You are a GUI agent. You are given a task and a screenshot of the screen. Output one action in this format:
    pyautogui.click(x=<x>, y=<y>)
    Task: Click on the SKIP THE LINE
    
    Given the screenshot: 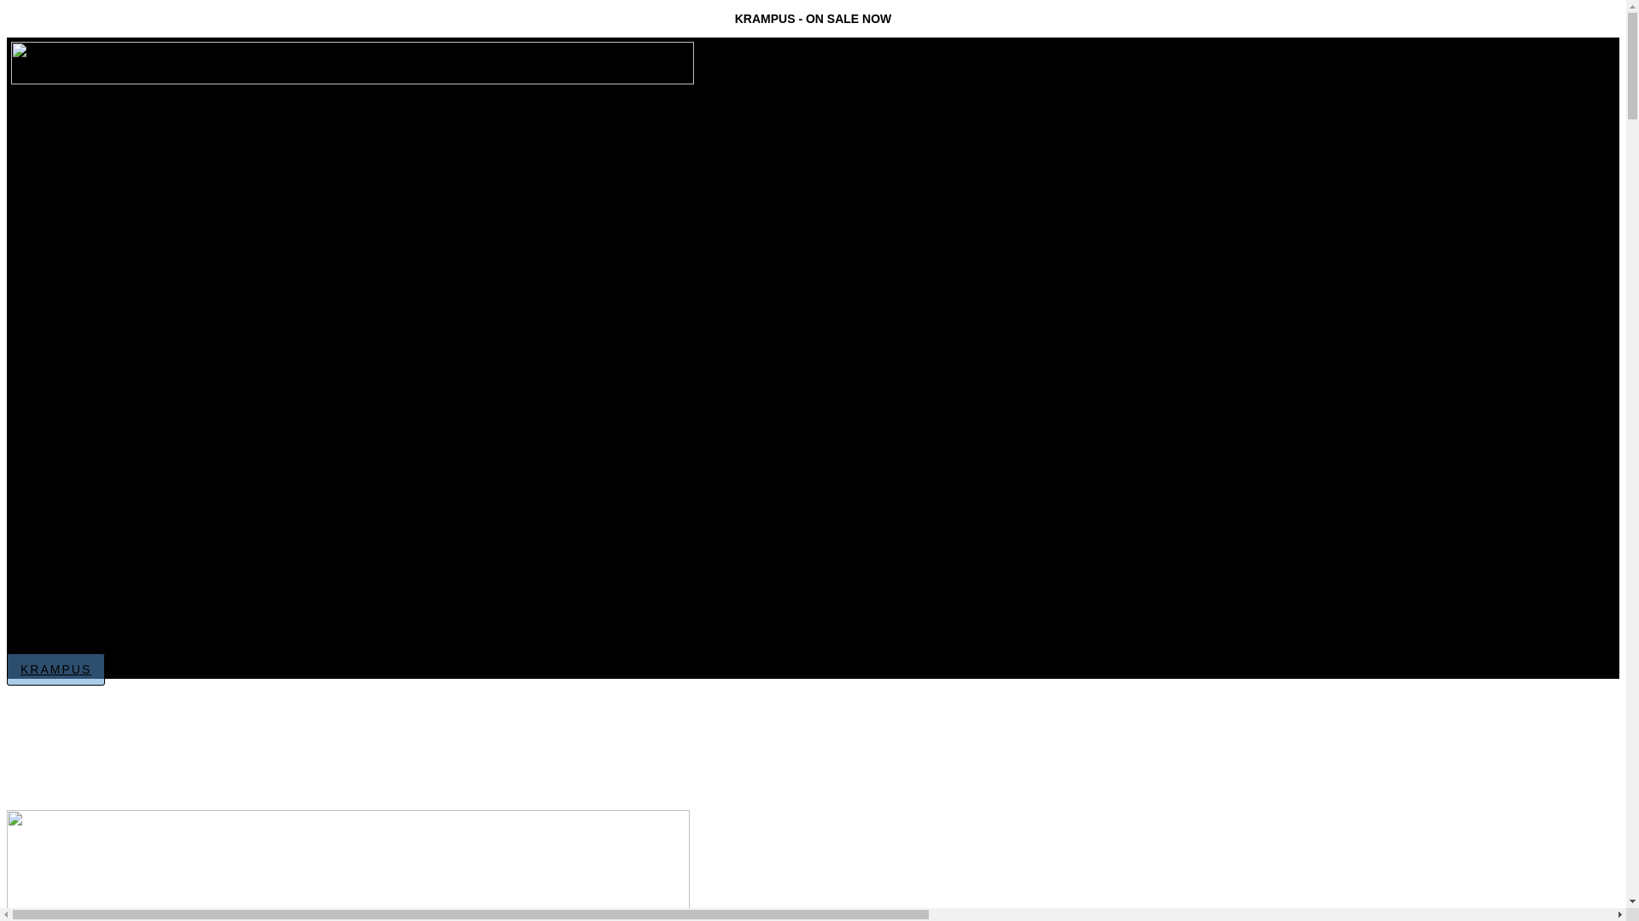 What is the action you would take?
    pyautogui.click(x=109, y=435)
    